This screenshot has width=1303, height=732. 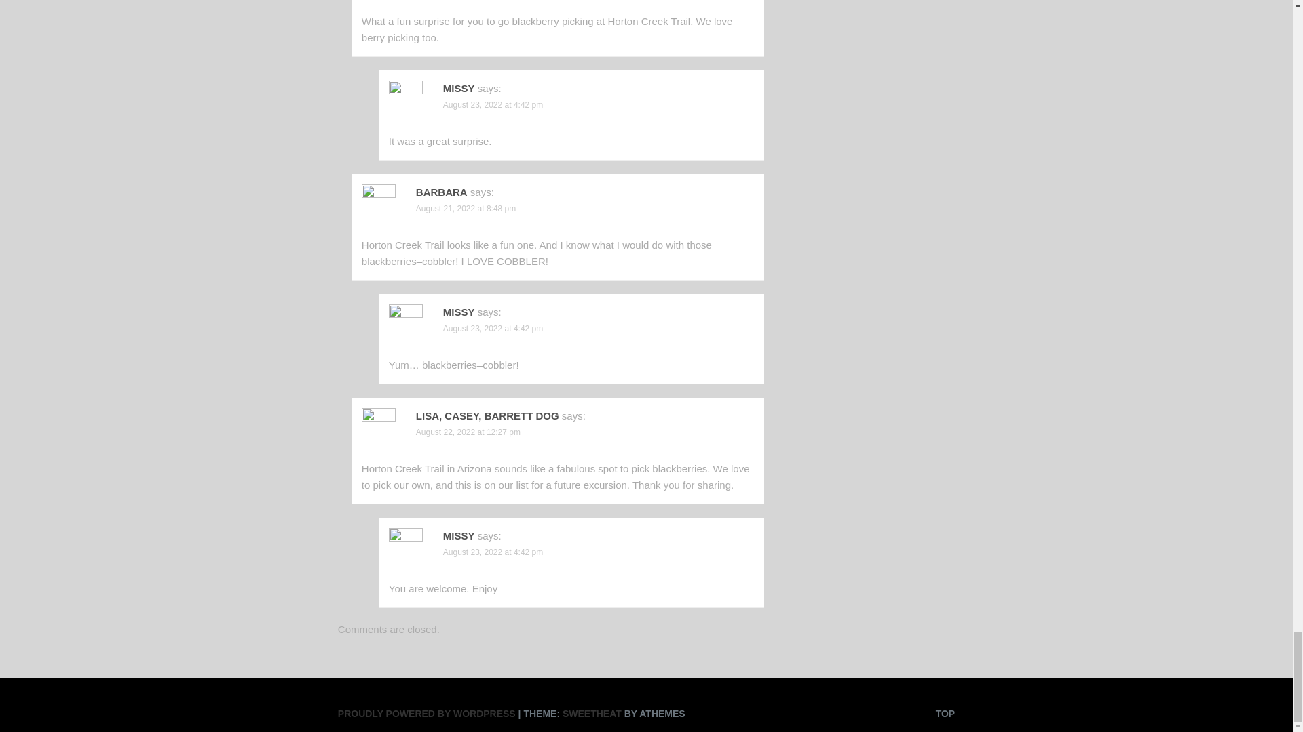 I want to click on August 21, 2022 at 8:48 pm, so click(x=466, y=209).